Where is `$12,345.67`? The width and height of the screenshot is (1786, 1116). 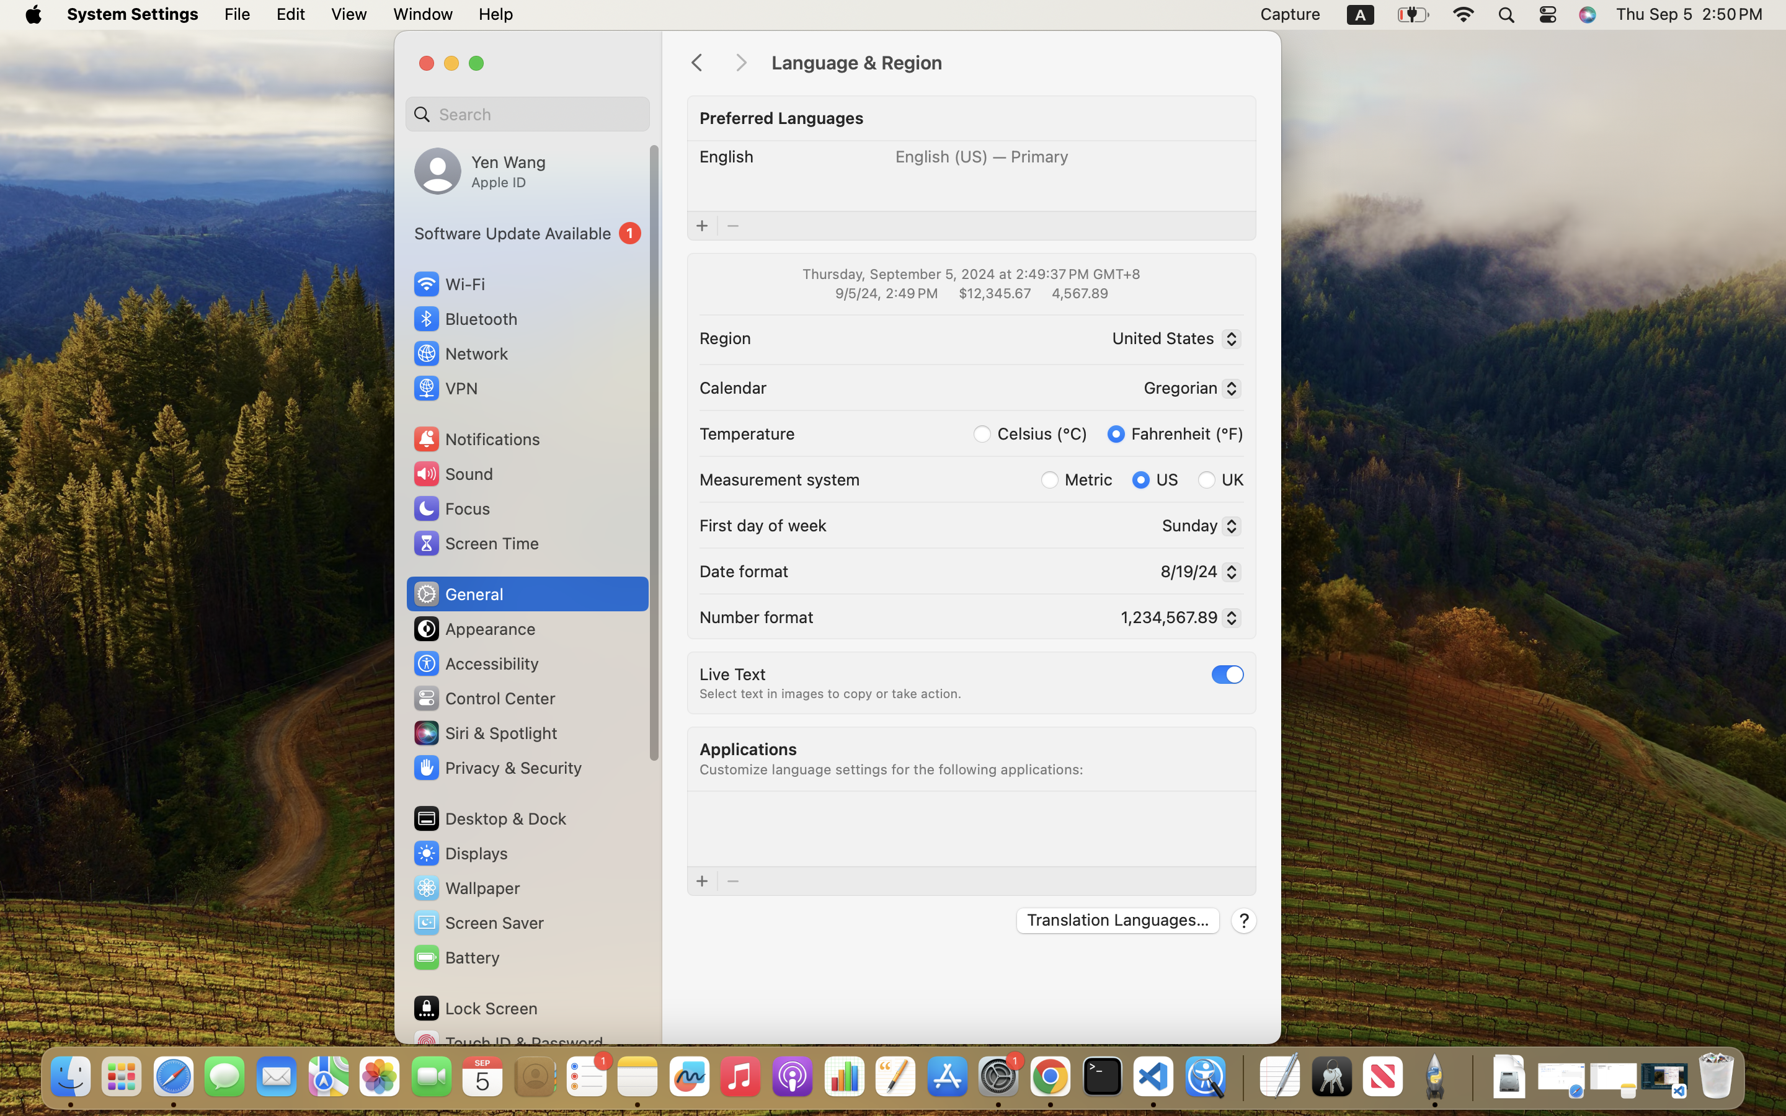 $12,345.67 is located at coordinates (993, 293).